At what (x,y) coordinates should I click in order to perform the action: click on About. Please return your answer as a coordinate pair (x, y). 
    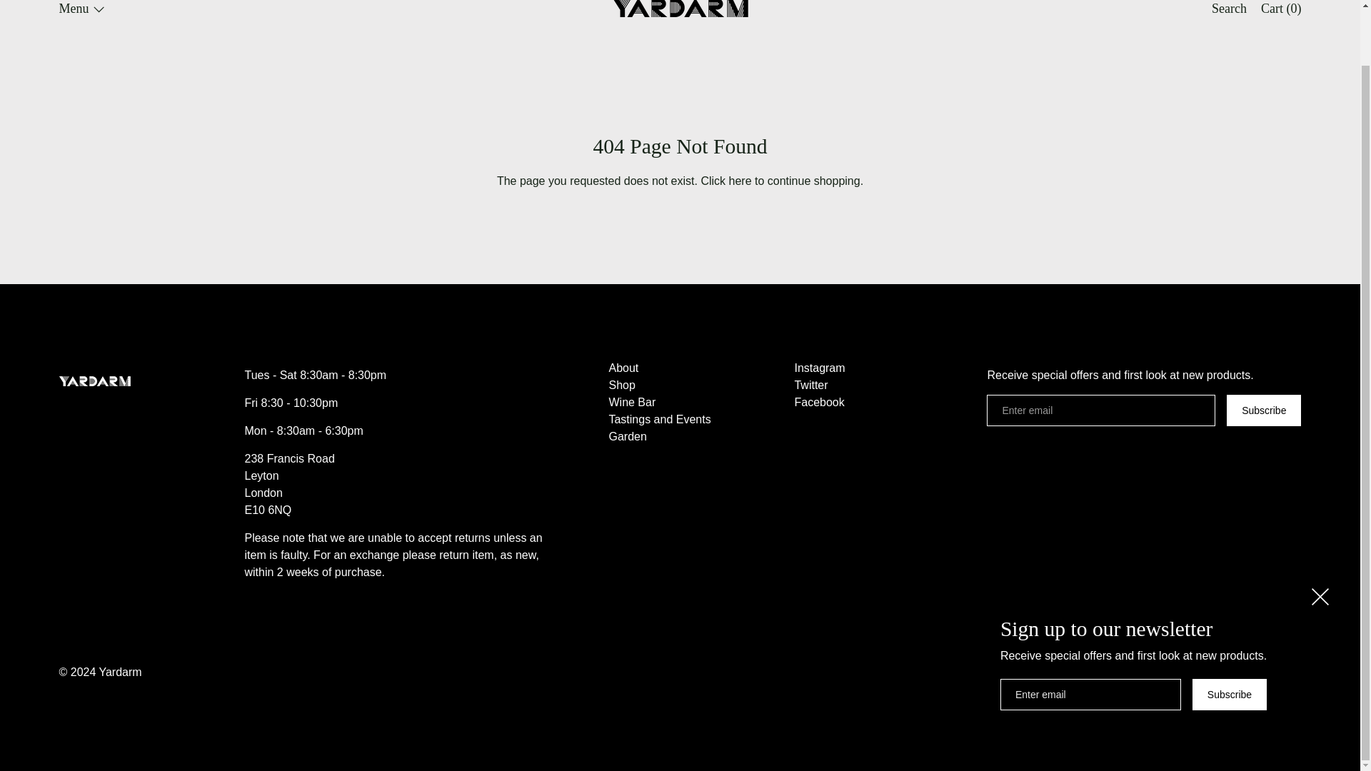
    Looking at the image, I should click on (623, 368).